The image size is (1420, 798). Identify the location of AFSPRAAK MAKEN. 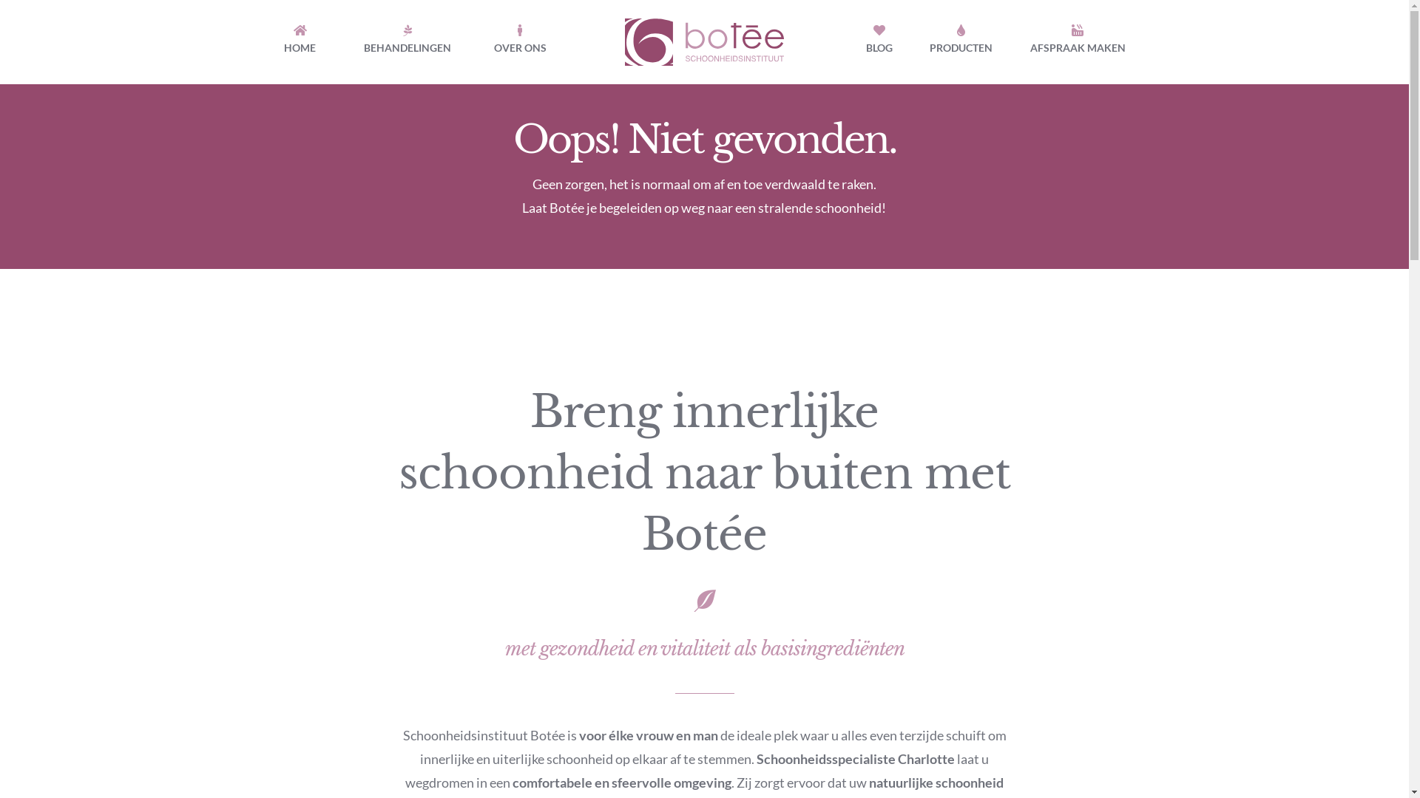
(1077, 42).